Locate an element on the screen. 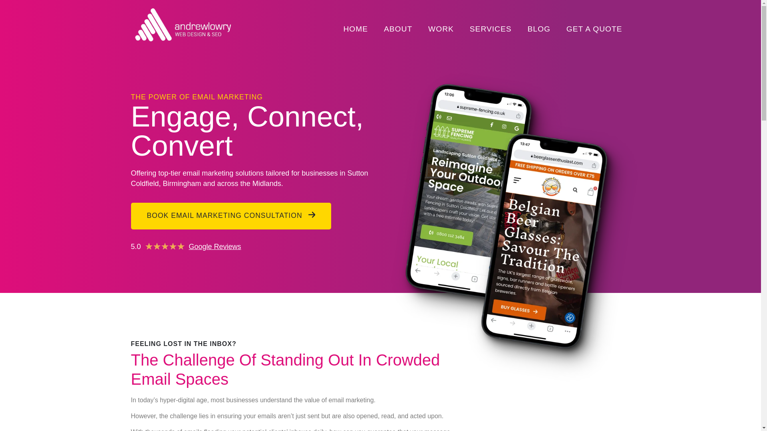 The height and width of the screenshot is (431, 767). ABOUT is located at coordinates (398, 29).